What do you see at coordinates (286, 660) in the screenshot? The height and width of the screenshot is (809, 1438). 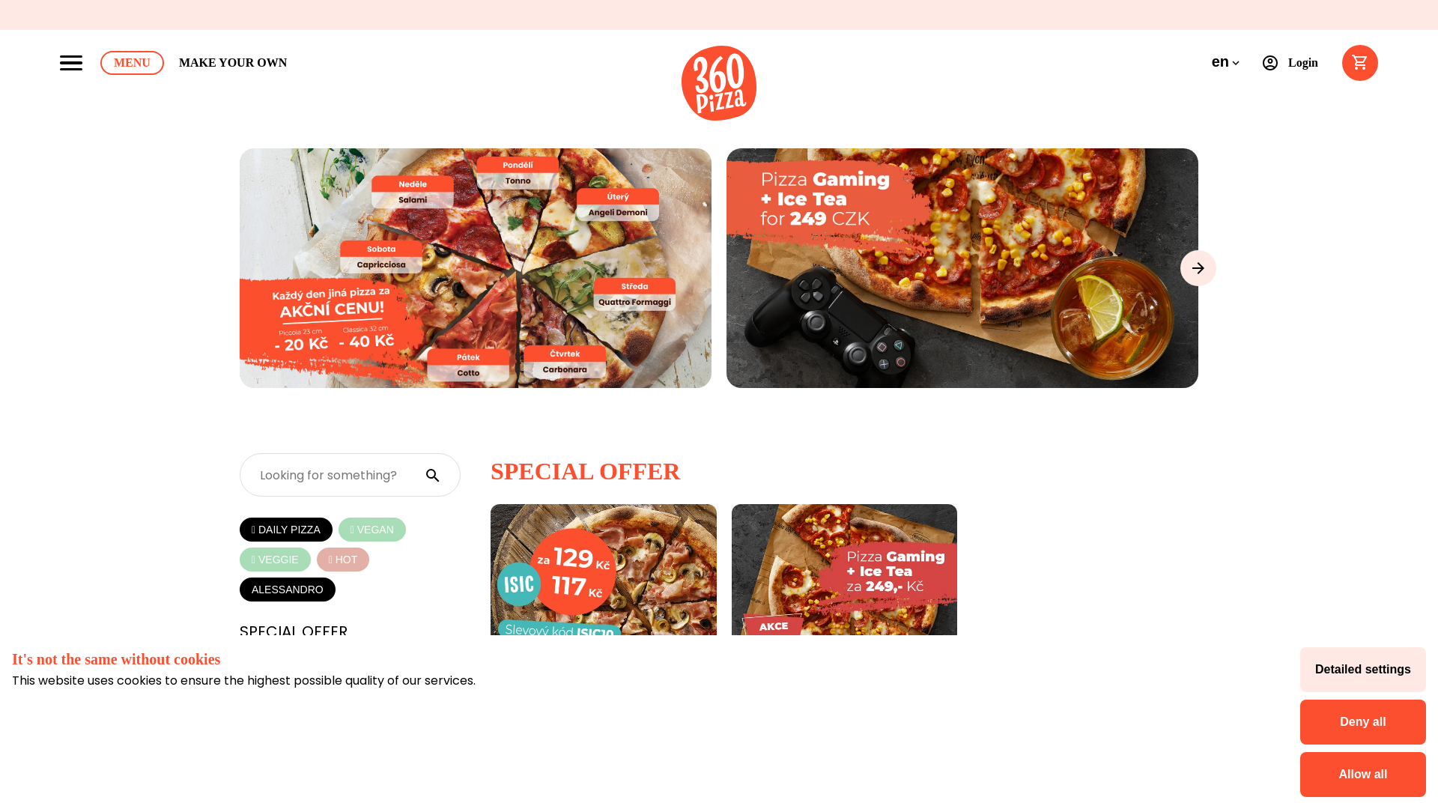 I see `BESTSELLERS` at bounding box center [286, 660].